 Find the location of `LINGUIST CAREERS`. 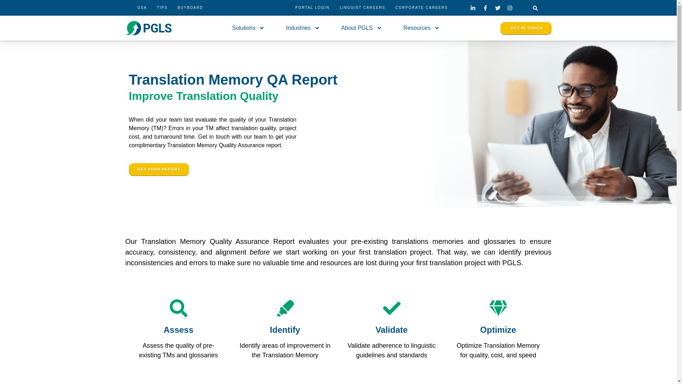

LINGUIST CAREERS is located at coordinates (362, 8).